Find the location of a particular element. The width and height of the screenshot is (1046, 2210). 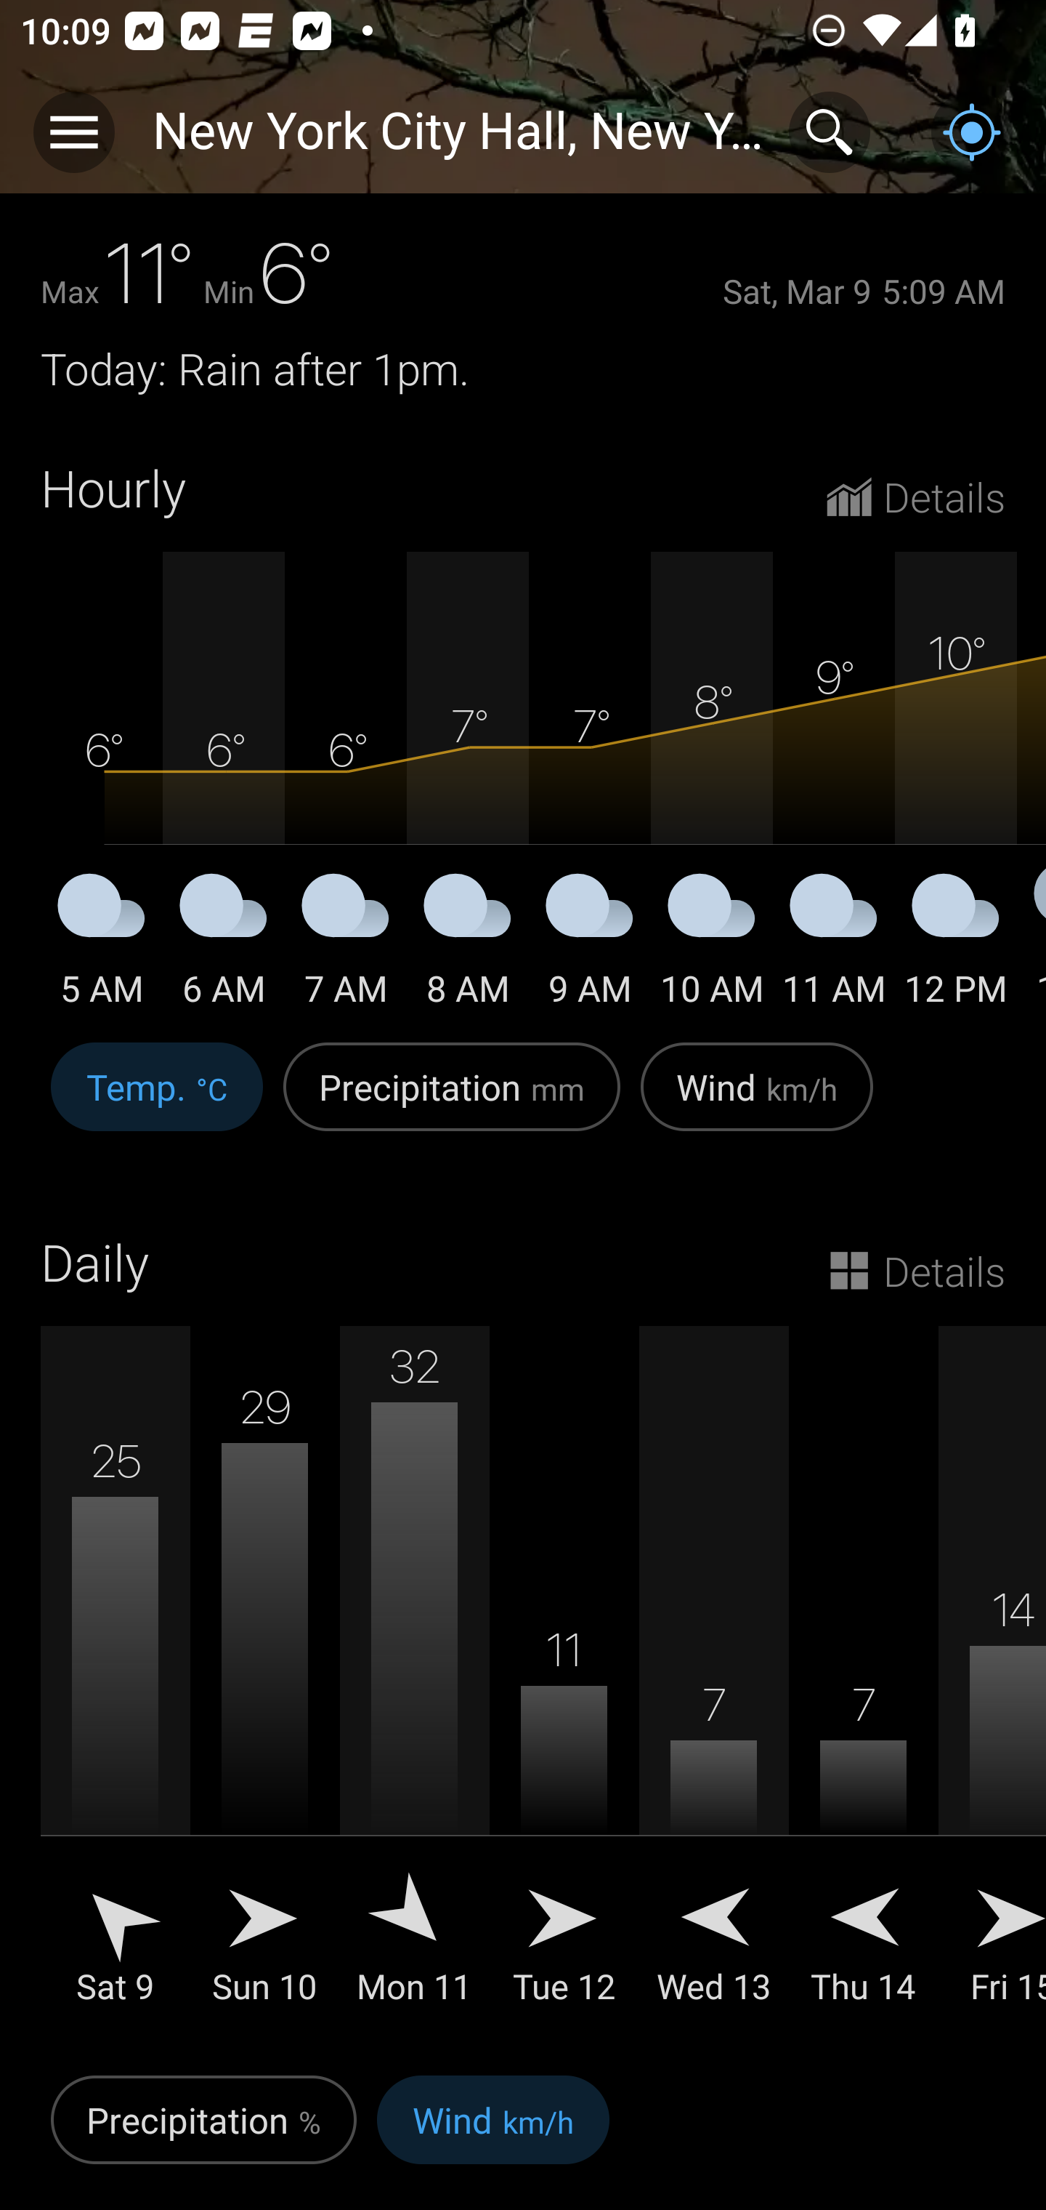

10 AM is located at coordinates (712, 944).